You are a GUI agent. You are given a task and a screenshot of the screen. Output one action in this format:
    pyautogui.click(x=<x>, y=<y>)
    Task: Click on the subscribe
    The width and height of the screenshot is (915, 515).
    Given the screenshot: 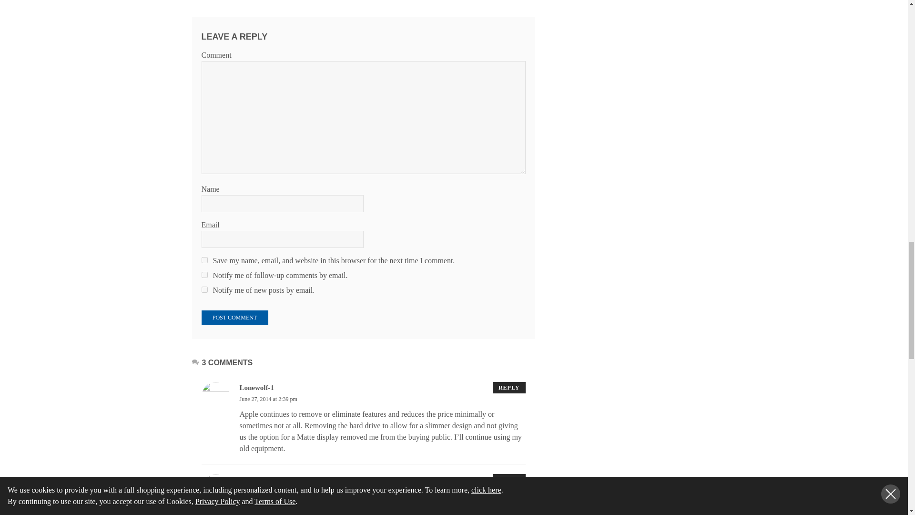 What is the action you would take?
    pyautogui.click(x=204, y=275)
    